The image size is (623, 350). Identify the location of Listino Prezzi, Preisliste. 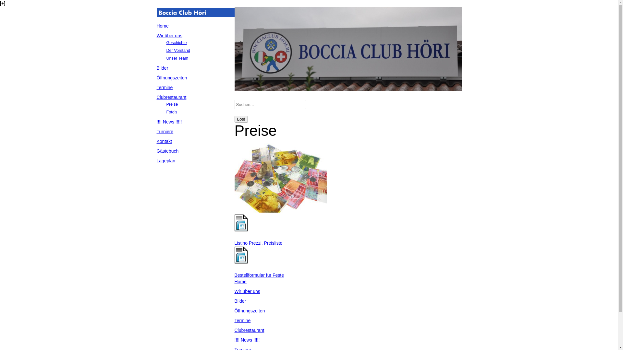
(258, 243).